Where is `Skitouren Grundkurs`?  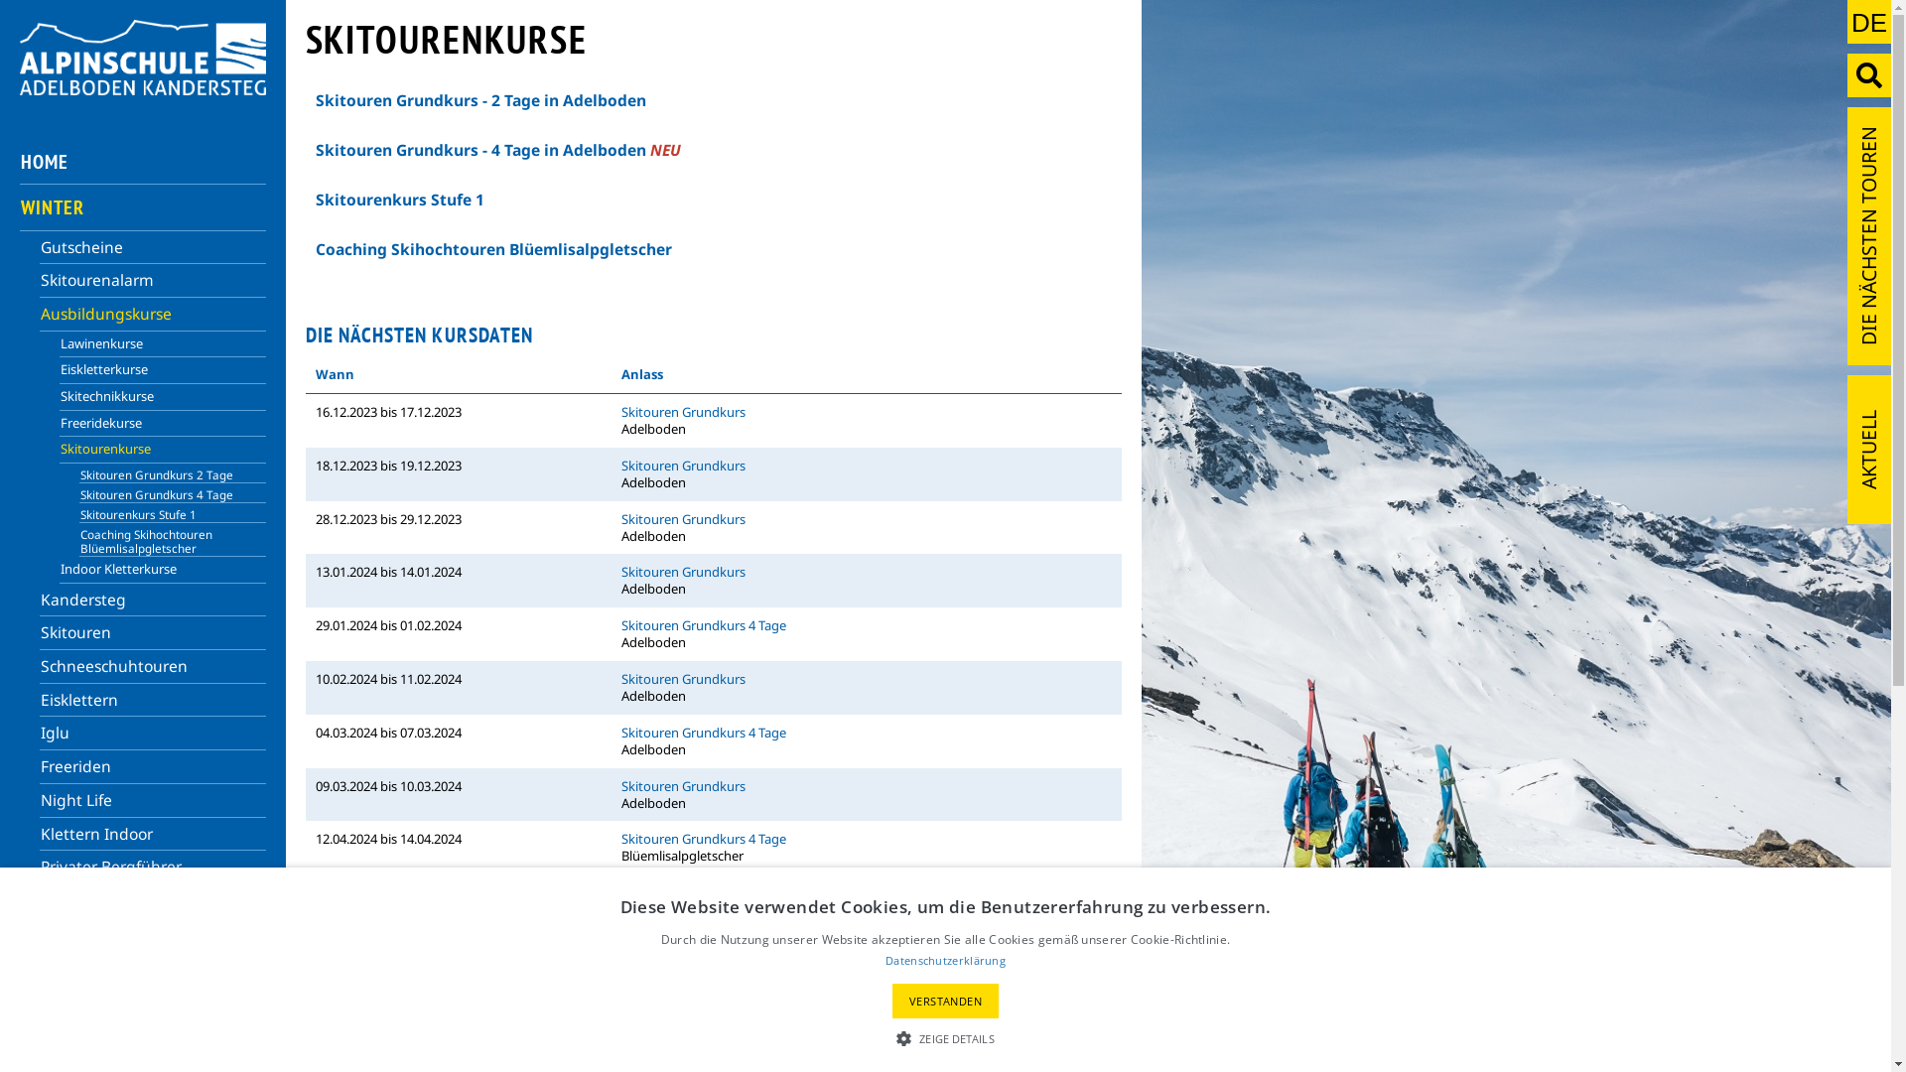
Skitouren Grundkurs is located at coordinates (683, 466).